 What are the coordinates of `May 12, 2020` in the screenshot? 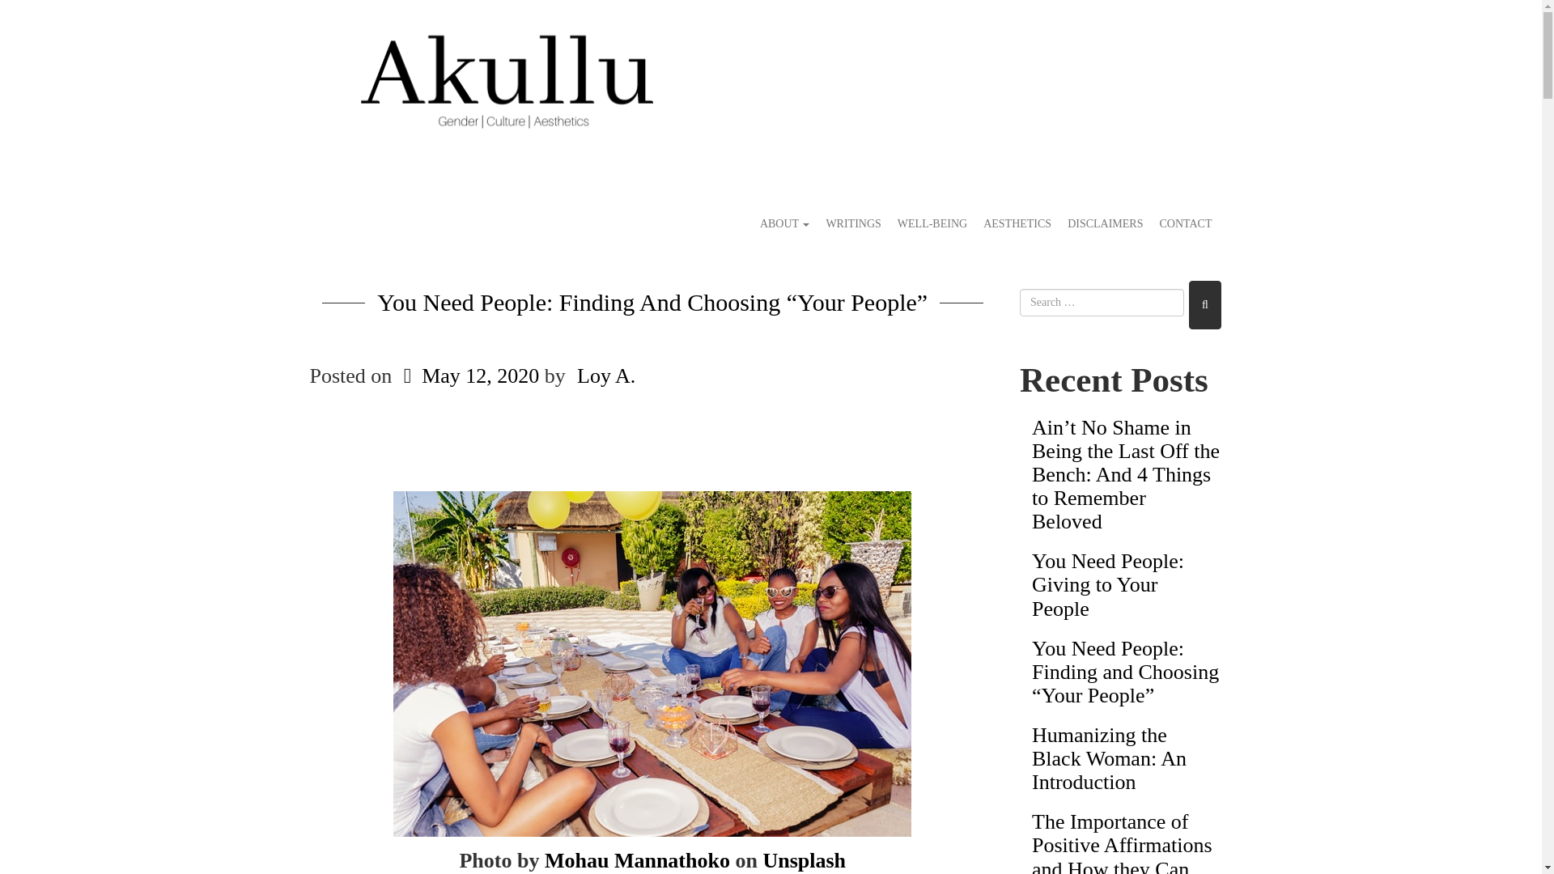 It's located at (468, 375).